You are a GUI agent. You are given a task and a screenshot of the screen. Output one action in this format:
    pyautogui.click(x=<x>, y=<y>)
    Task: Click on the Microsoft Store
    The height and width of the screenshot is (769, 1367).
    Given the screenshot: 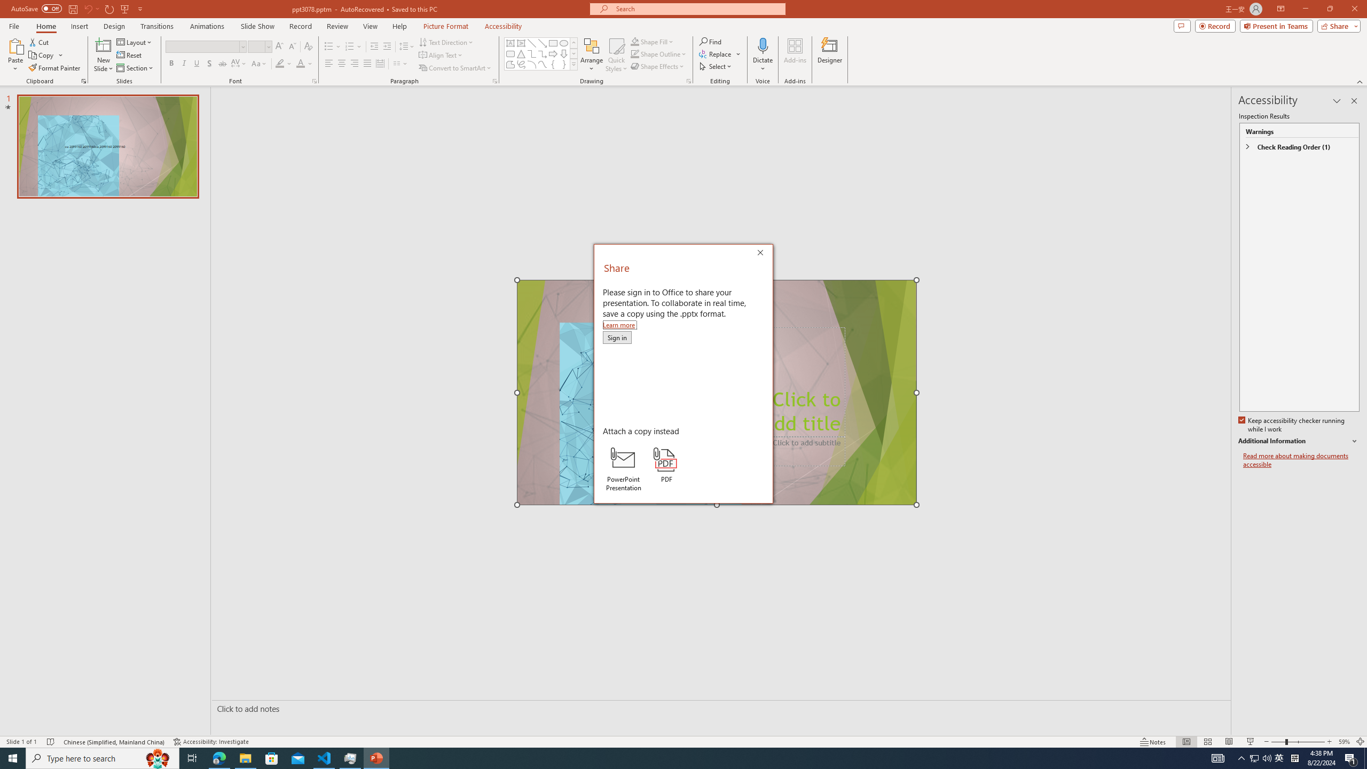 What is the action you would take?
    pyautogui.click(x=272, y=758)
    